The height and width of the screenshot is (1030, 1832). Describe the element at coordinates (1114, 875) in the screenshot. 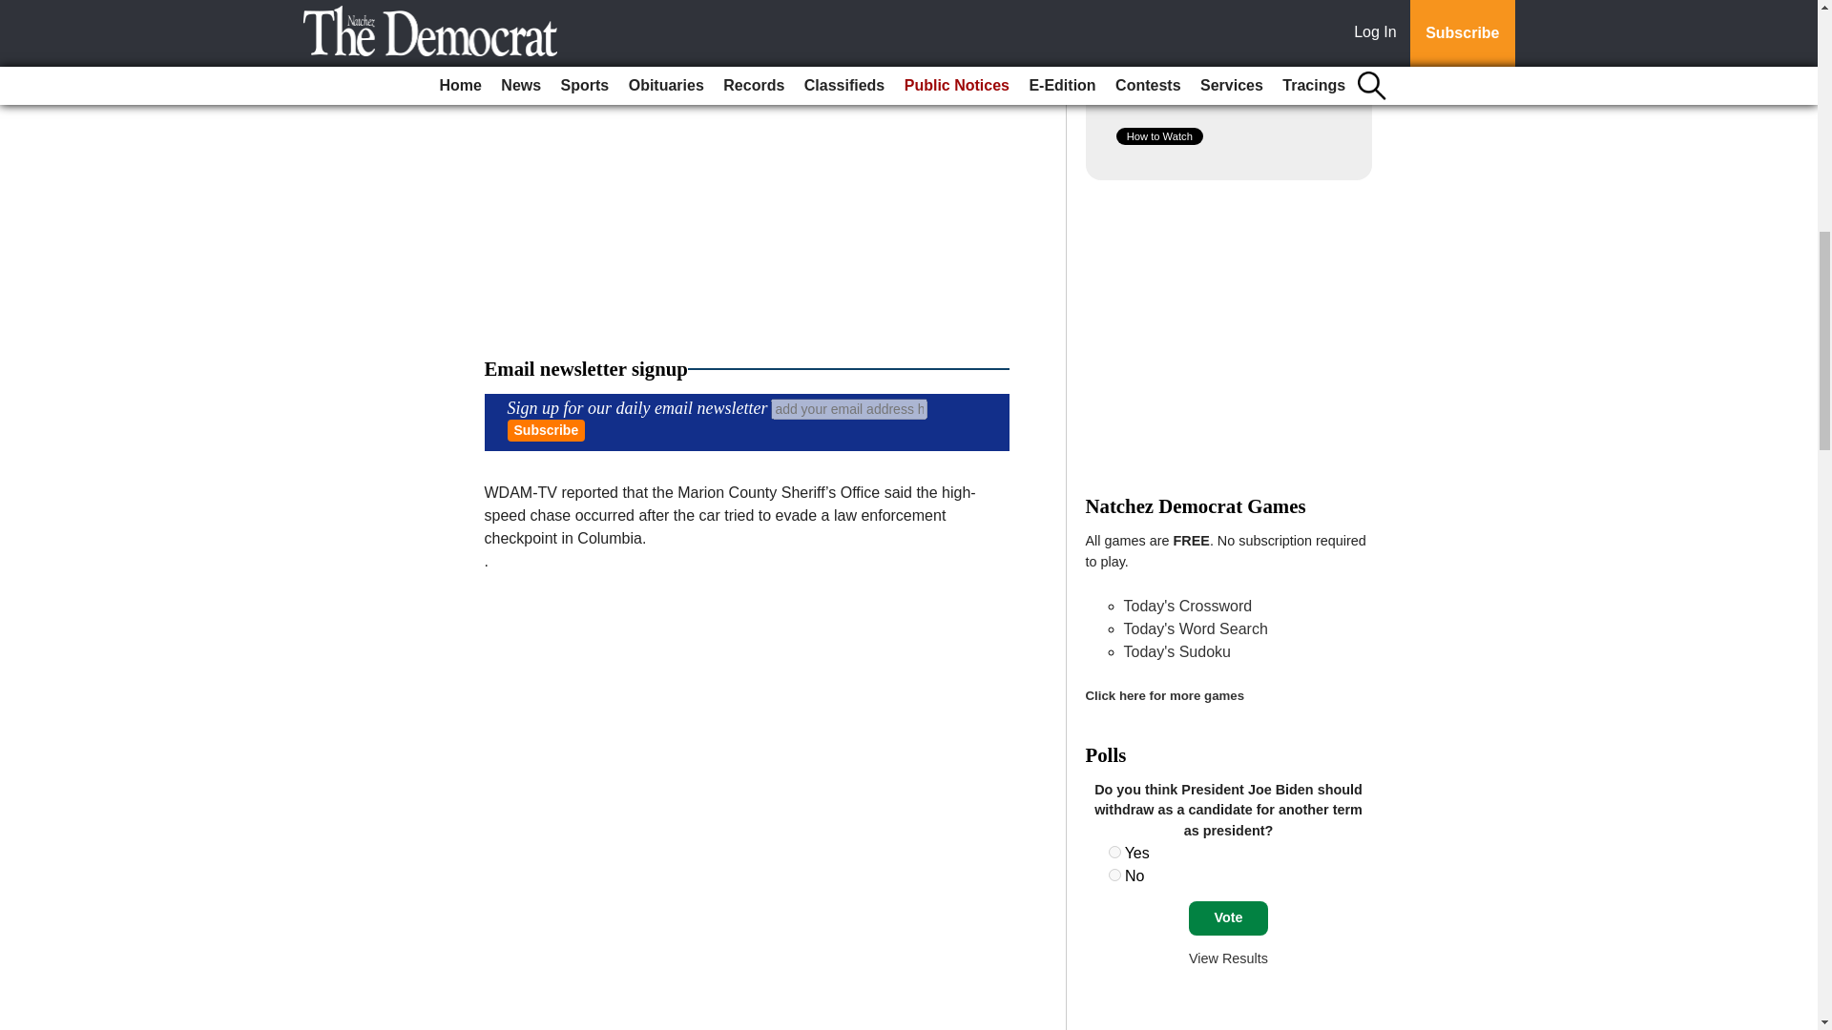

I see `22424` at that location.